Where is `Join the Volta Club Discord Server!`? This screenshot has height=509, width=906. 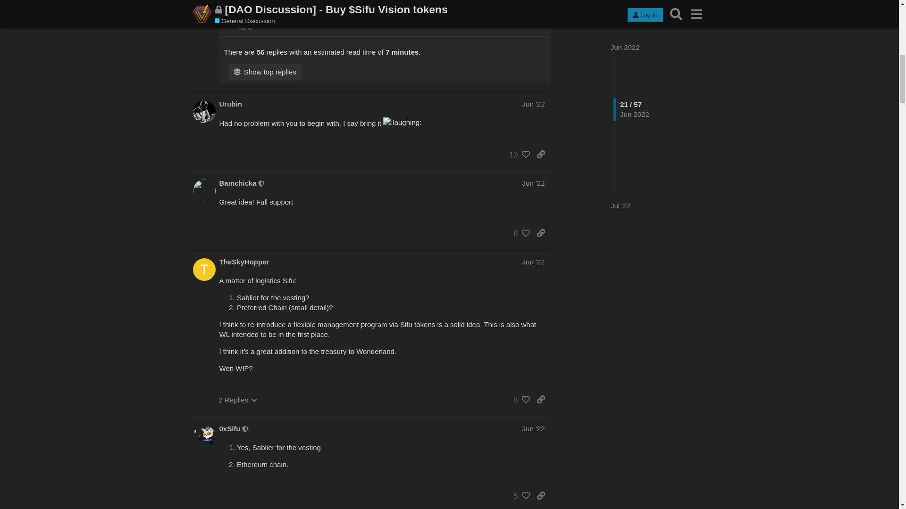
Join the Volta Club Discord Server! is located at coordinates (312, 508).